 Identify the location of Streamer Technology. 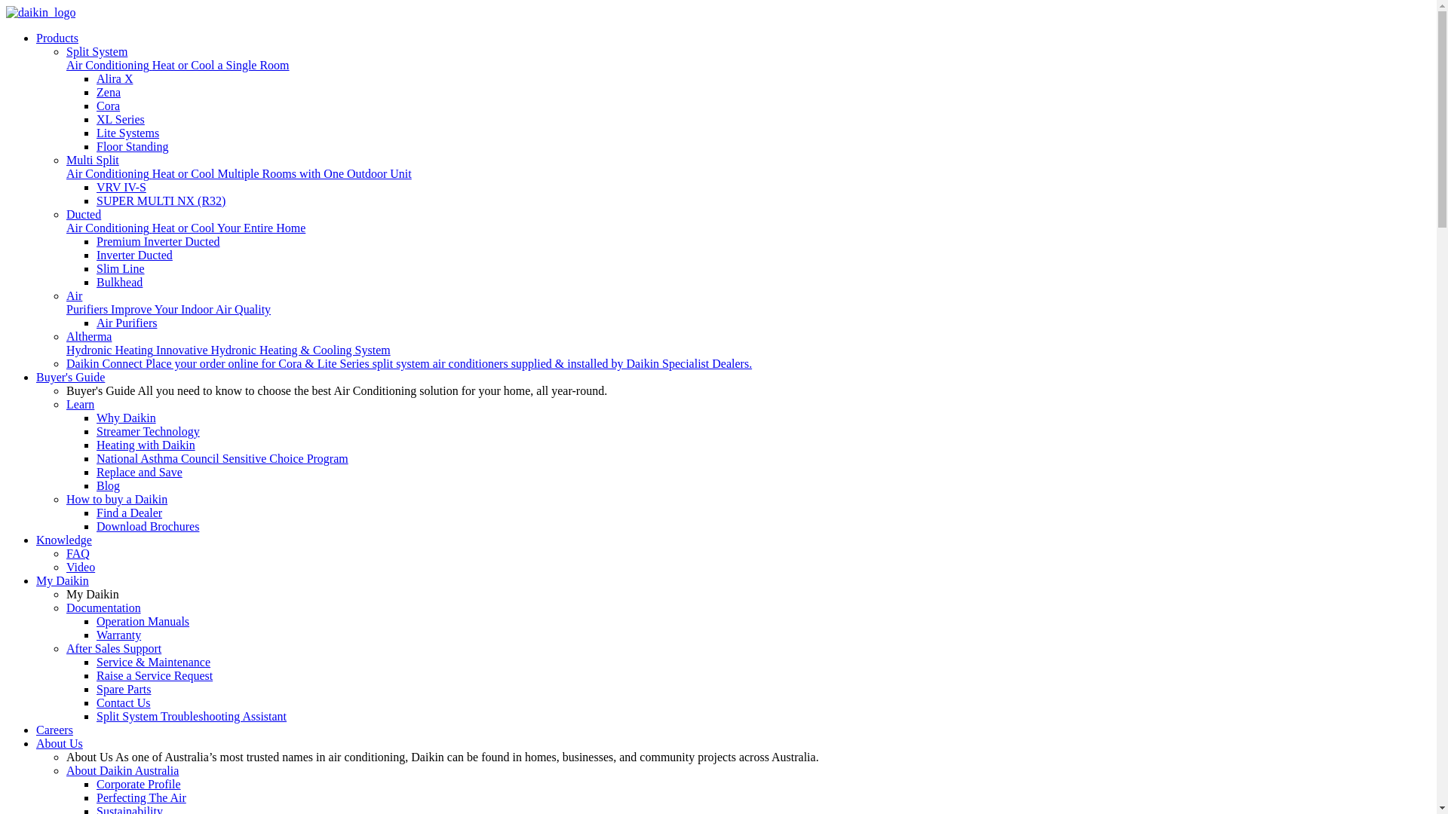
(148, 431).